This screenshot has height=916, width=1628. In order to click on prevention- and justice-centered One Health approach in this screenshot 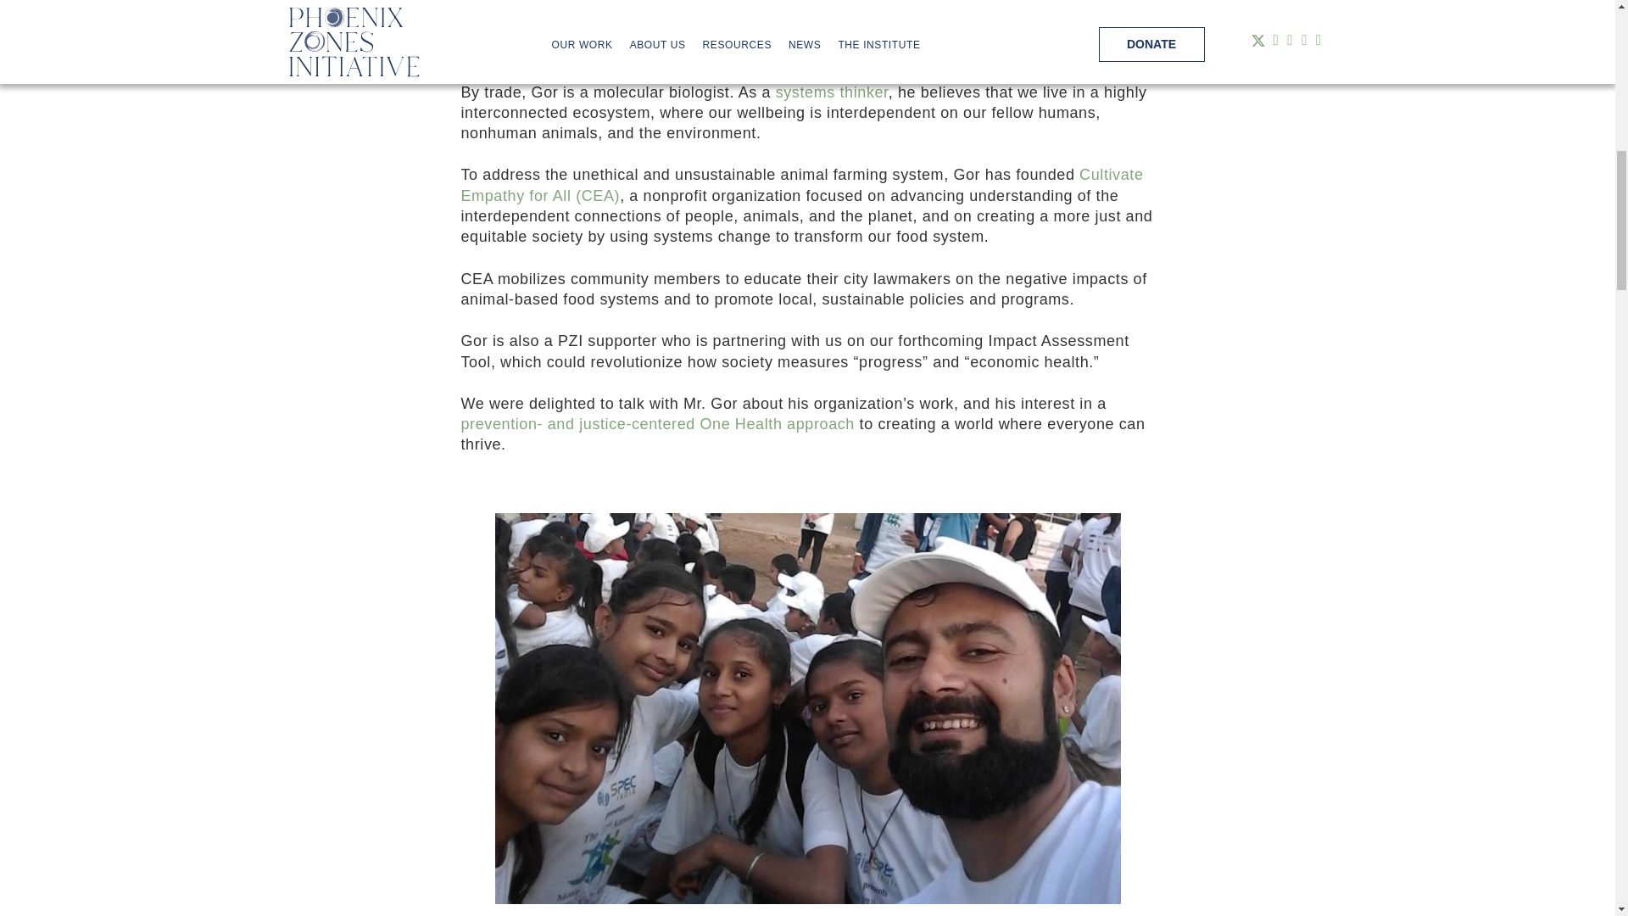, I will do `click(658, 424)`.